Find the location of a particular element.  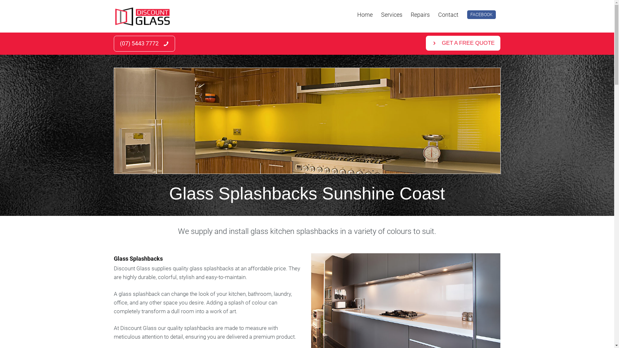

Contact is located at coordinates (448, 15).